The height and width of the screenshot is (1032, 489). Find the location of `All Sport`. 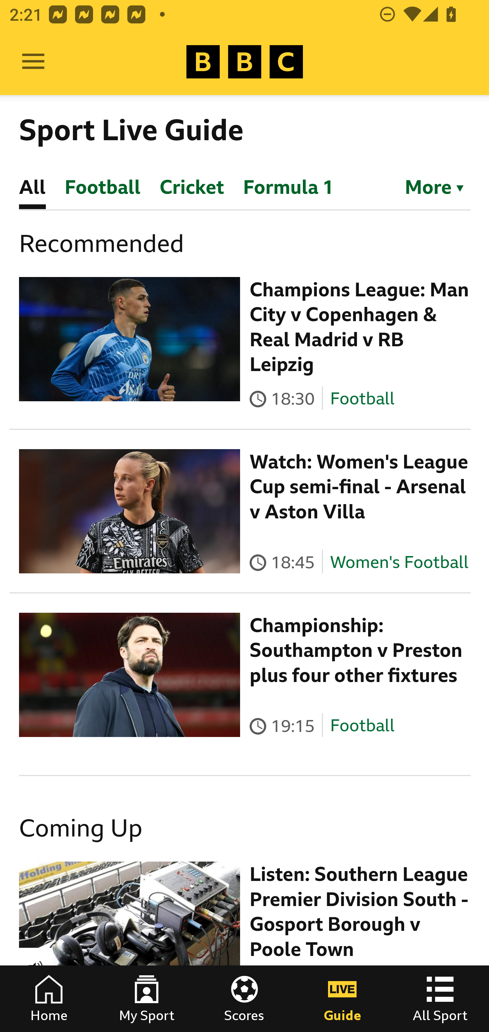

All Sport is located at coordinates (440, 999).